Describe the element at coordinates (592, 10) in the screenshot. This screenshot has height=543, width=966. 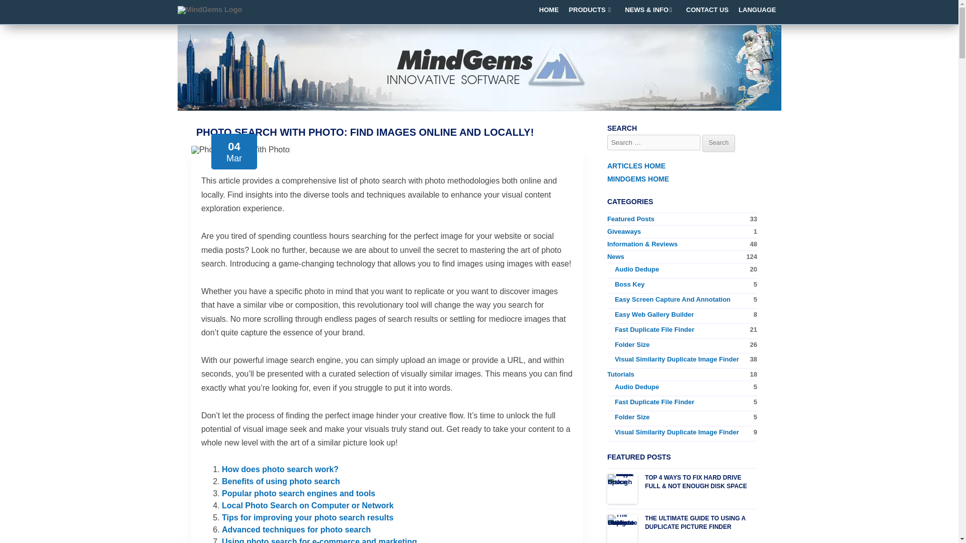
I see `PRODUCTS` at that location.